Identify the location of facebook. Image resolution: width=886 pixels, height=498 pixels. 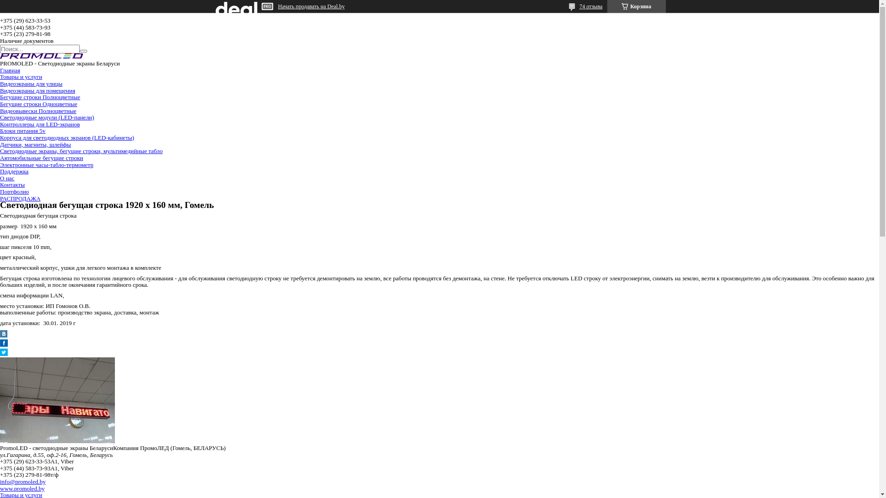
(4, 345).